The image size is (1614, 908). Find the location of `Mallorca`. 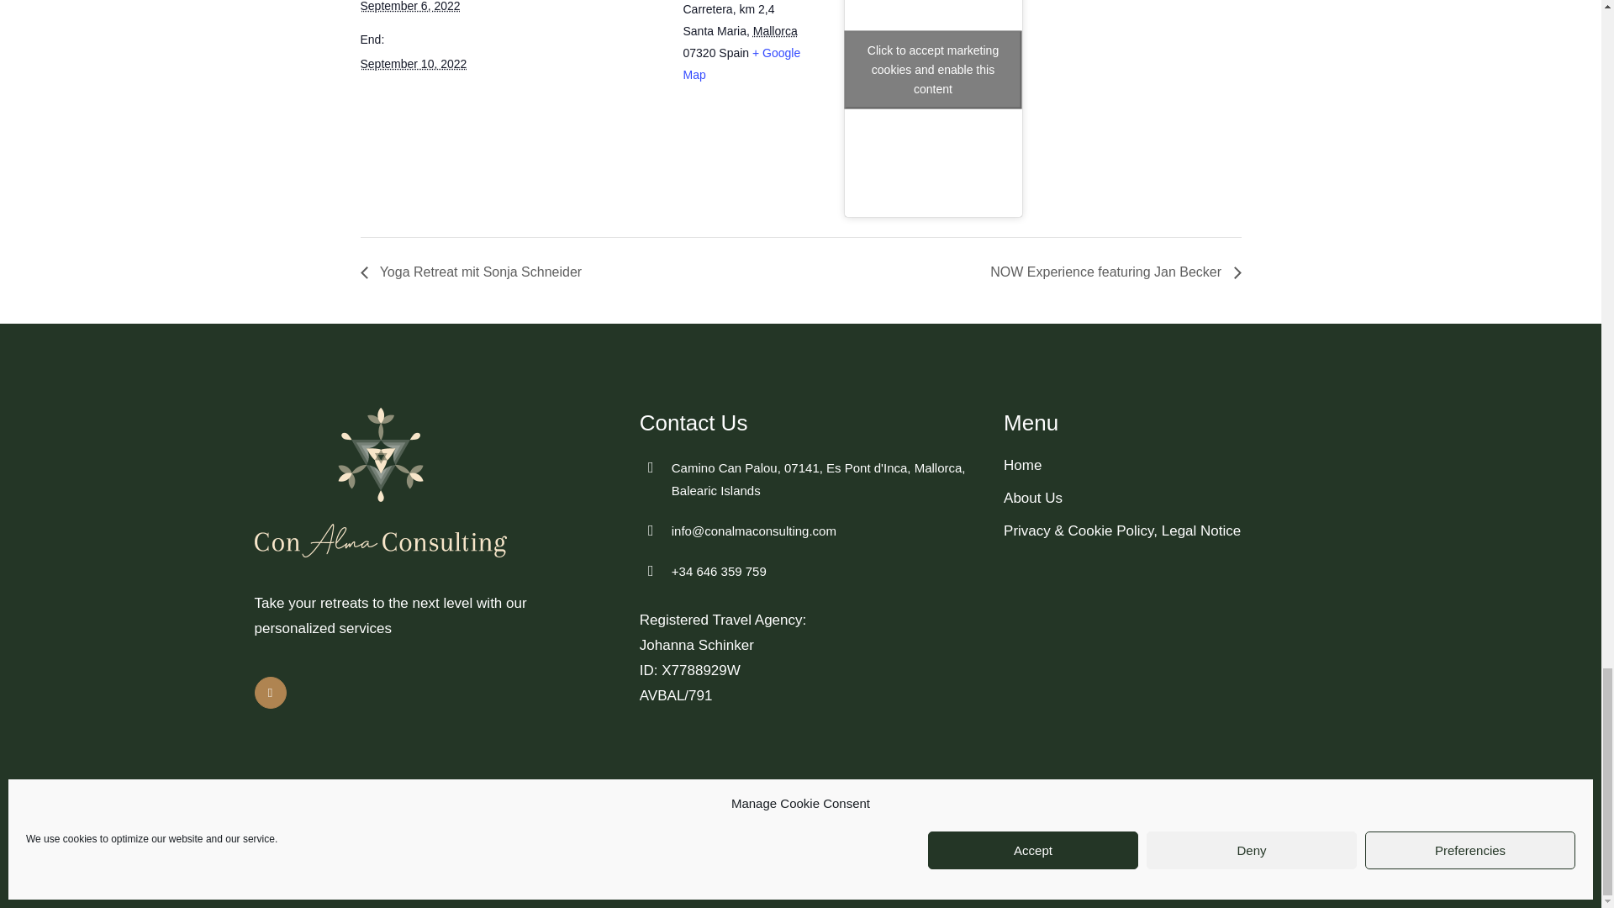

Mallorca is located at coordinates (775, 31).